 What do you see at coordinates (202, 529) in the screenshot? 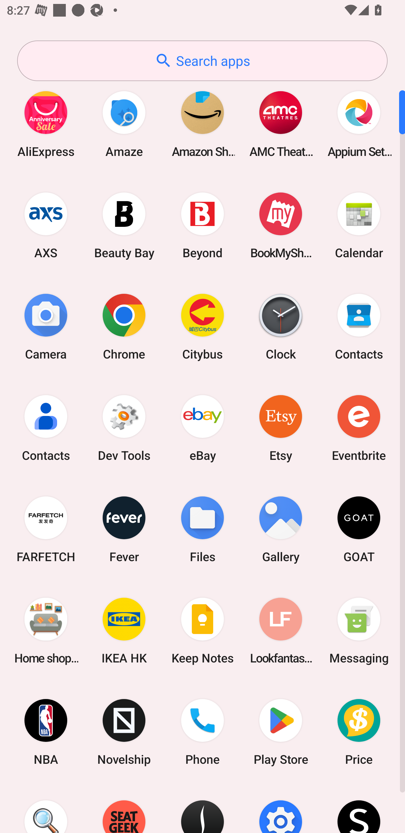
I see `Files` at bounding box center [202, 529].